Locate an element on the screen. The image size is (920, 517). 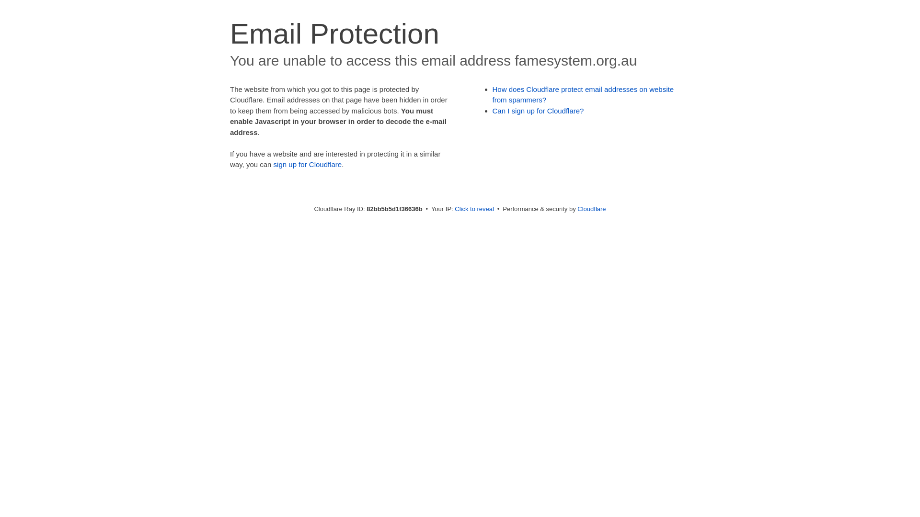
Click to reveal is located at coordinates (474, 209).